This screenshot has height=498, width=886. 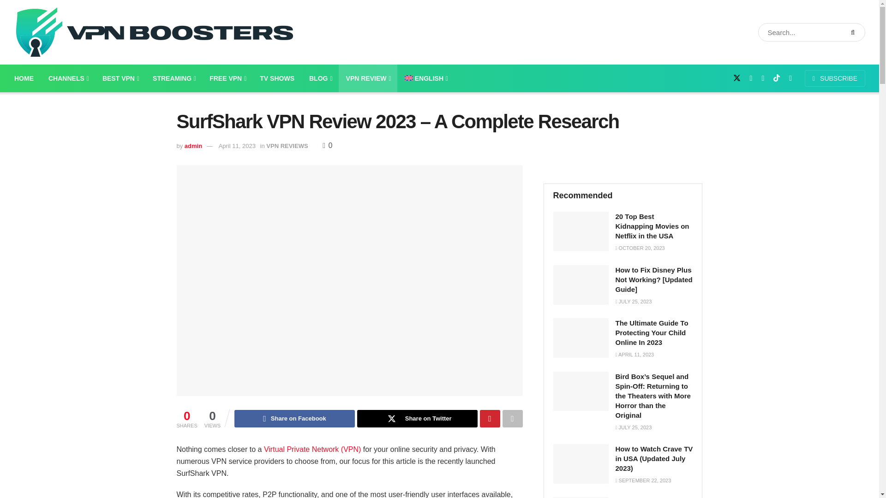 I want to click on VPN REVIEW, so click(x=367, y=78).